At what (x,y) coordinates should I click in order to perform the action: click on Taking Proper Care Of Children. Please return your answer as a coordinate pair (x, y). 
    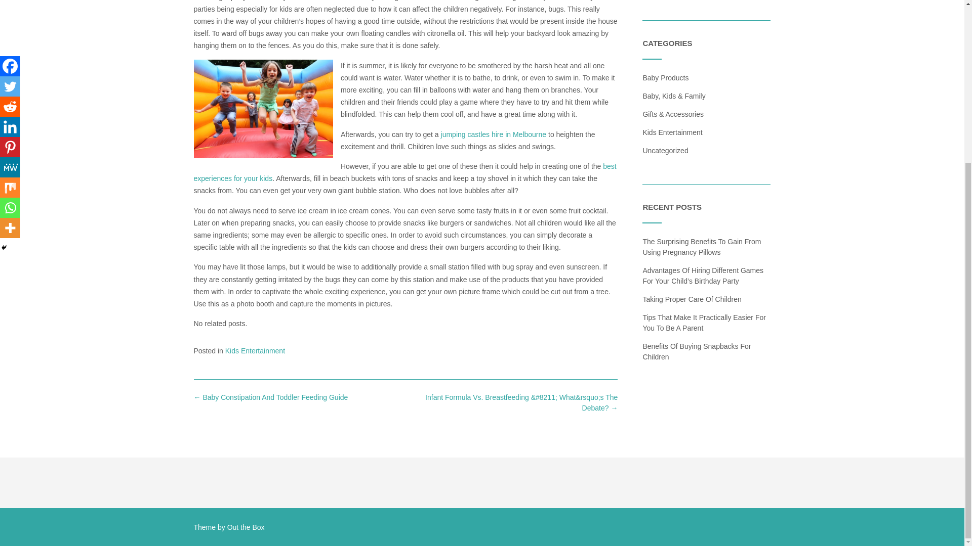
    Looking at the image, I should click on (692, 299).